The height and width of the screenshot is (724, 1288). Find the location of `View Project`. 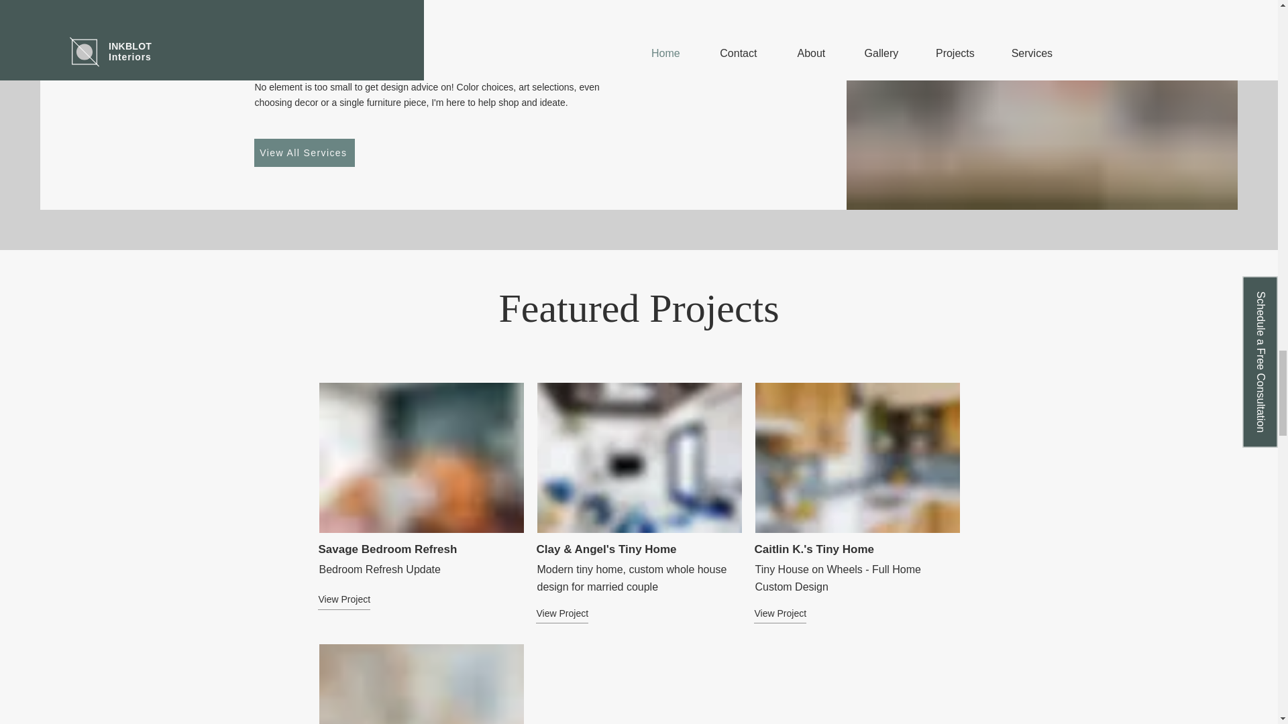

View Project is located at coordinates (584, 613).